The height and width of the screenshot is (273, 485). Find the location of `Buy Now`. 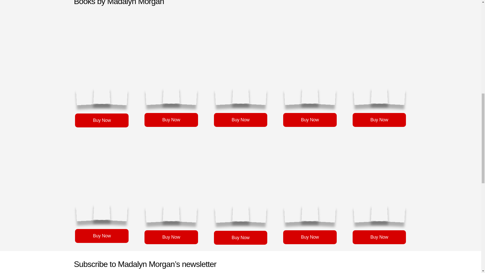

Buy Now is located at coordinates (310, 120).